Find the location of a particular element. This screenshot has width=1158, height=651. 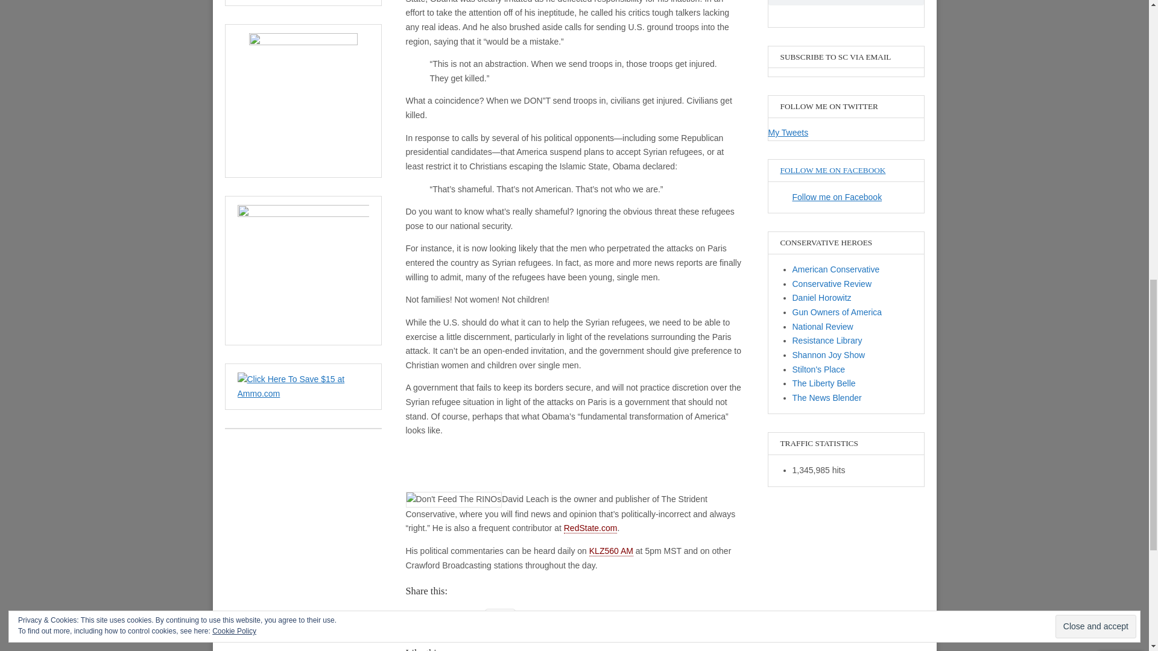

Click to share on Twitter is located at coordinates (422, 616).